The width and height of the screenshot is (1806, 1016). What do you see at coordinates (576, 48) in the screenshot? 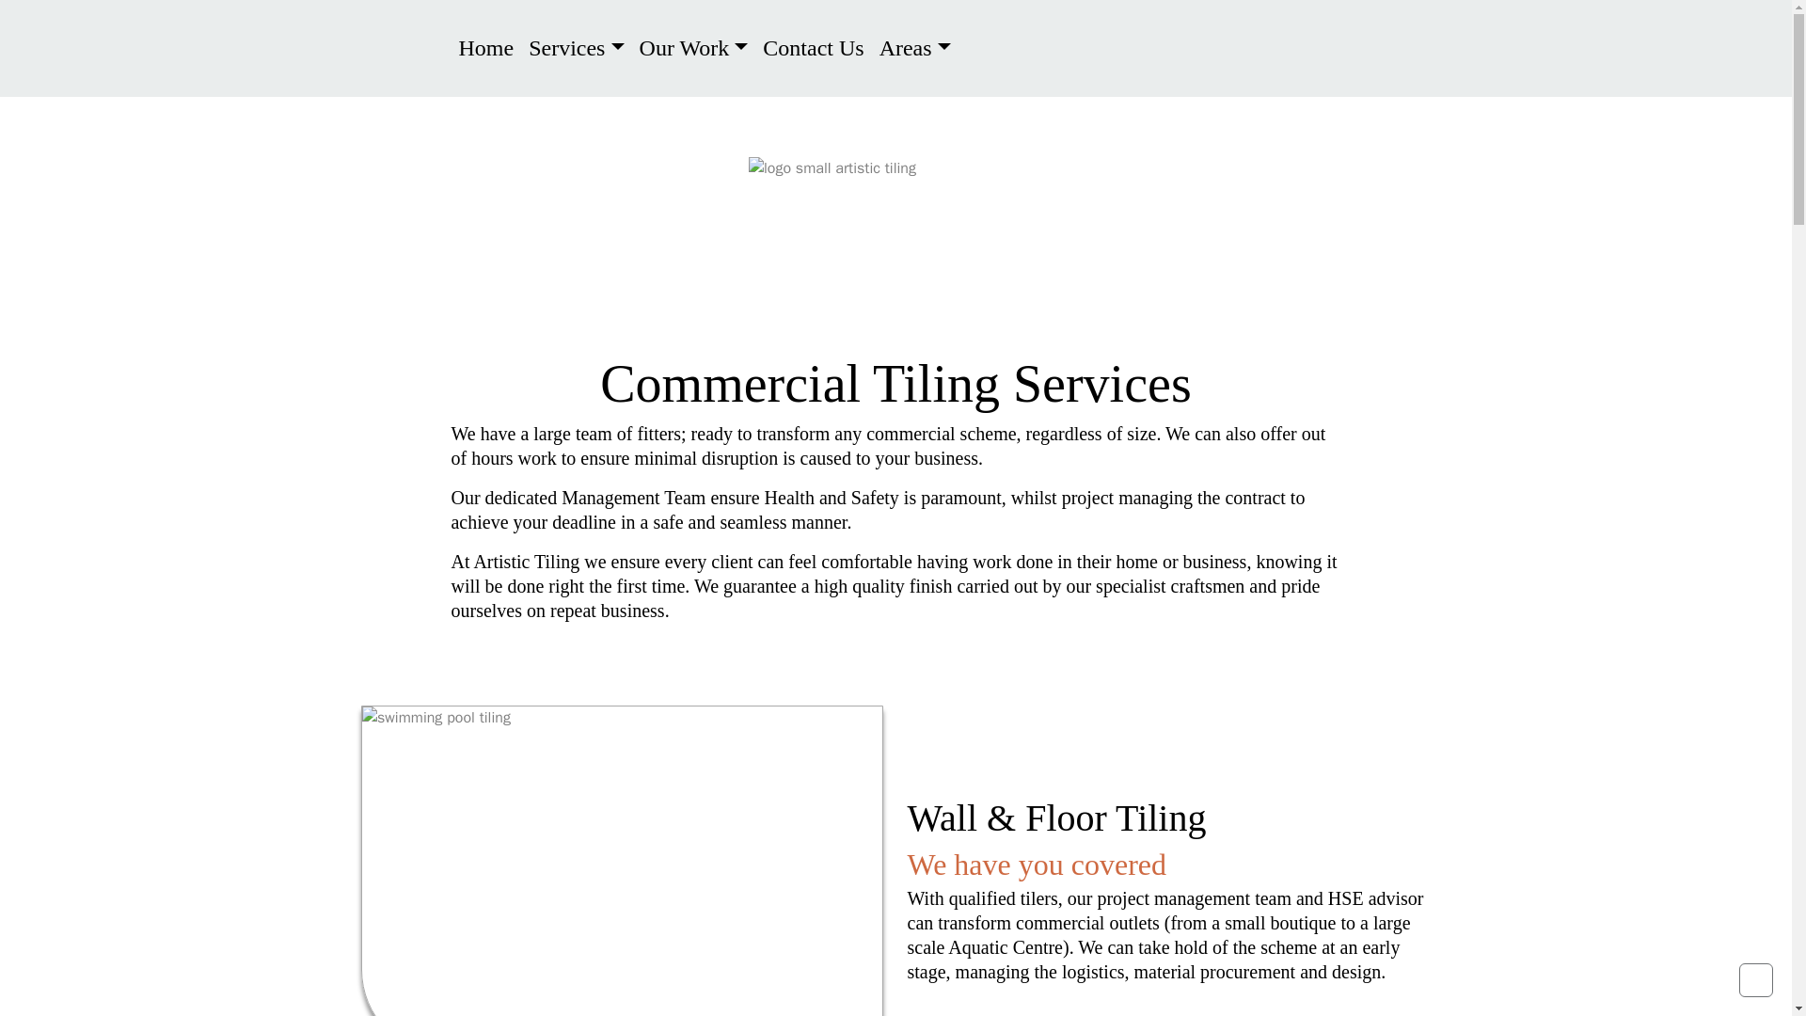
I see `Services` at bounding box center [576, 48].